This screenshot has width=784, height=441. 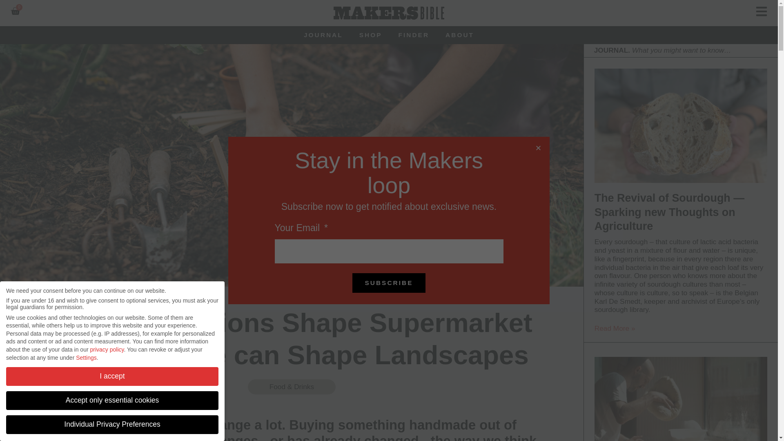 What do you see at coordinates (15, 11) in the screenshot?
I see `0` at bounding box center [15, 11].